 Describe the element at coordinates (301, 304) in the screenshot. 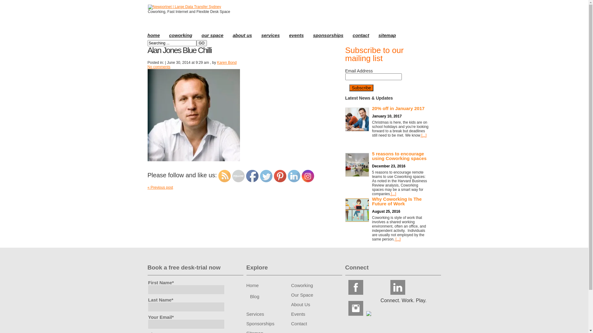

I see `About Us` at that location.